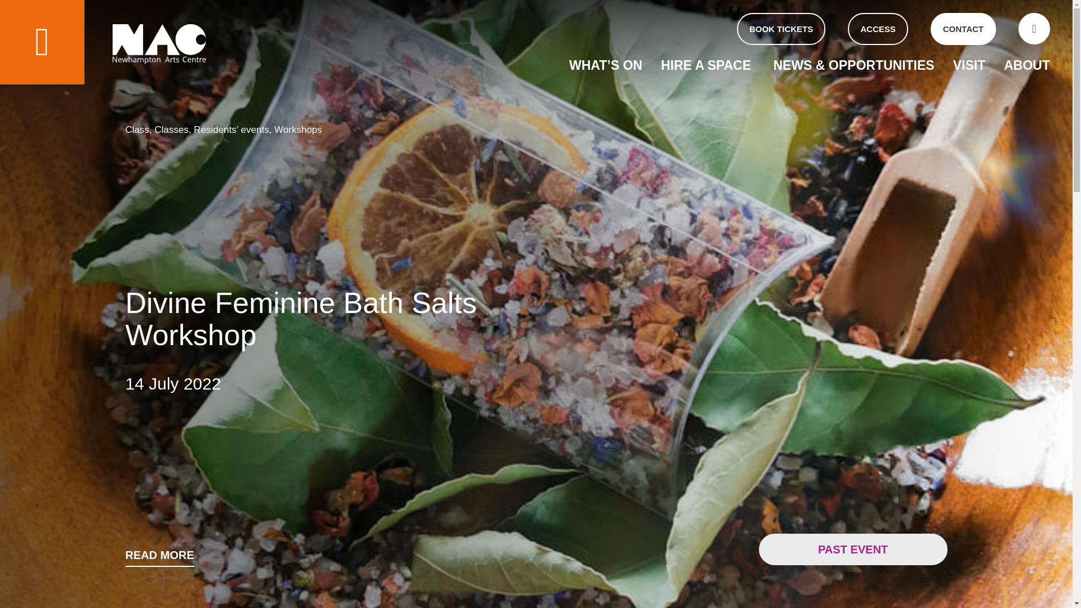 The width and height of the screenshot is (1081, 608). I want to click on READ MORE, so click(159, 558).